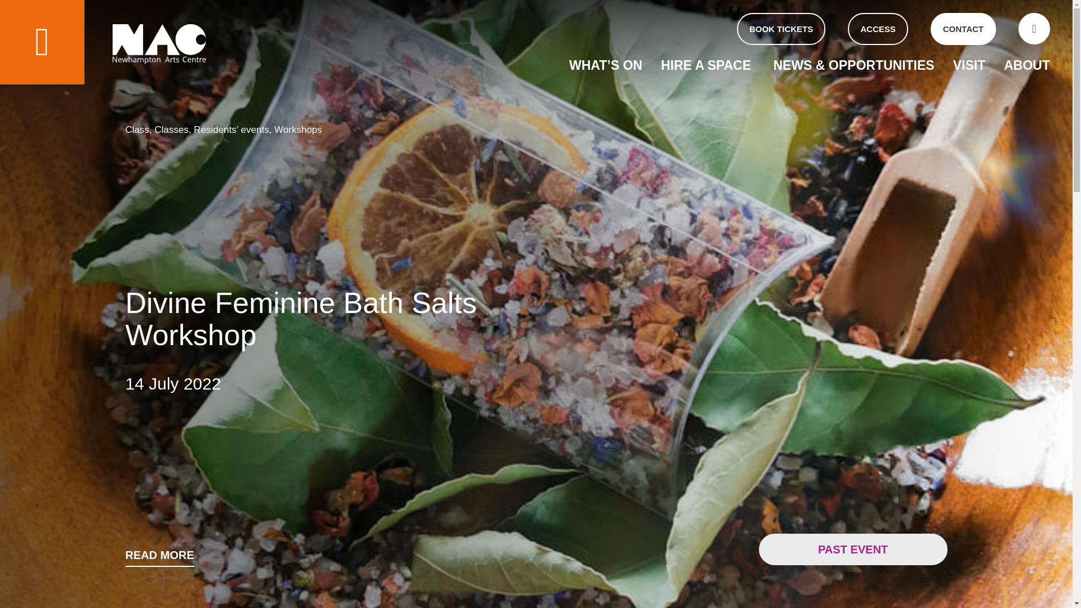 The width and height of the screenshot is (1081, 608). I want to click on READ MORE, so click(159, 558).